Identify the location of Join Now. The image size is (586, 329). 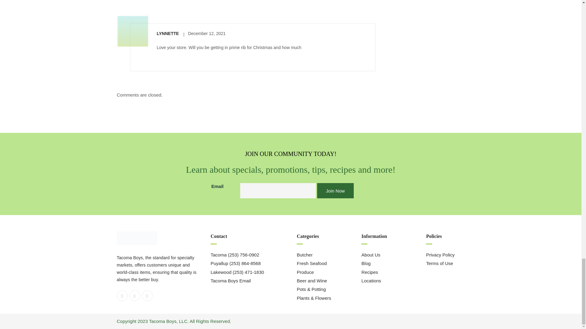
(335, 191).